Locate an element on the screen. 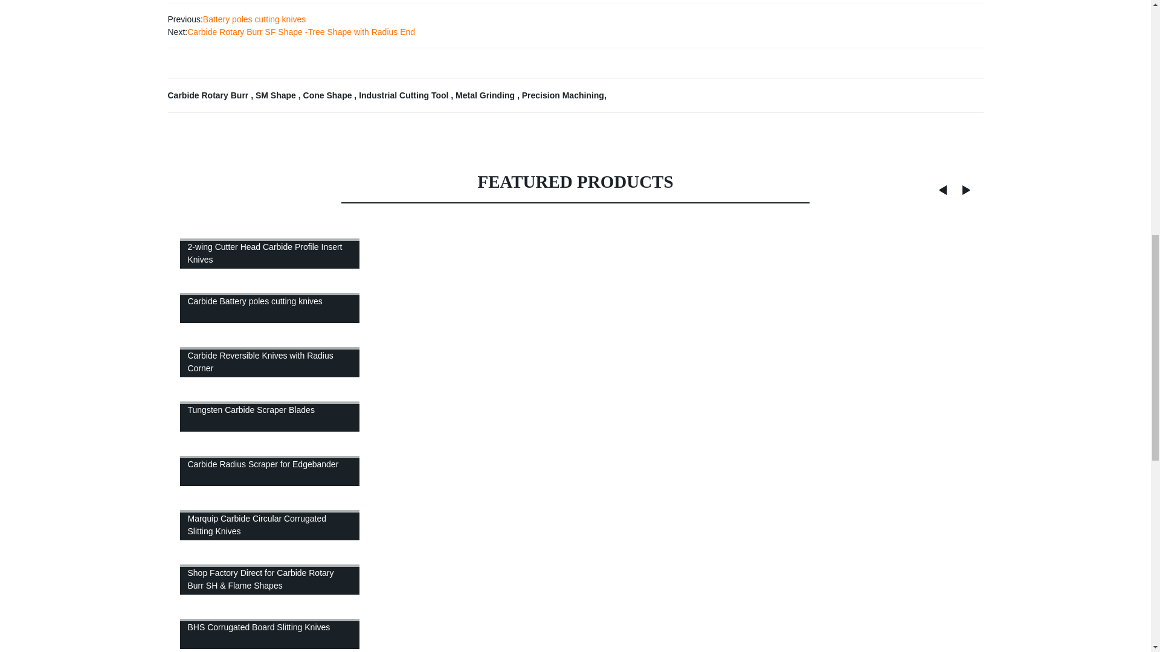 The image size is (1160, 652). Battery poles cutting knives is located at coordinates (254, 19).